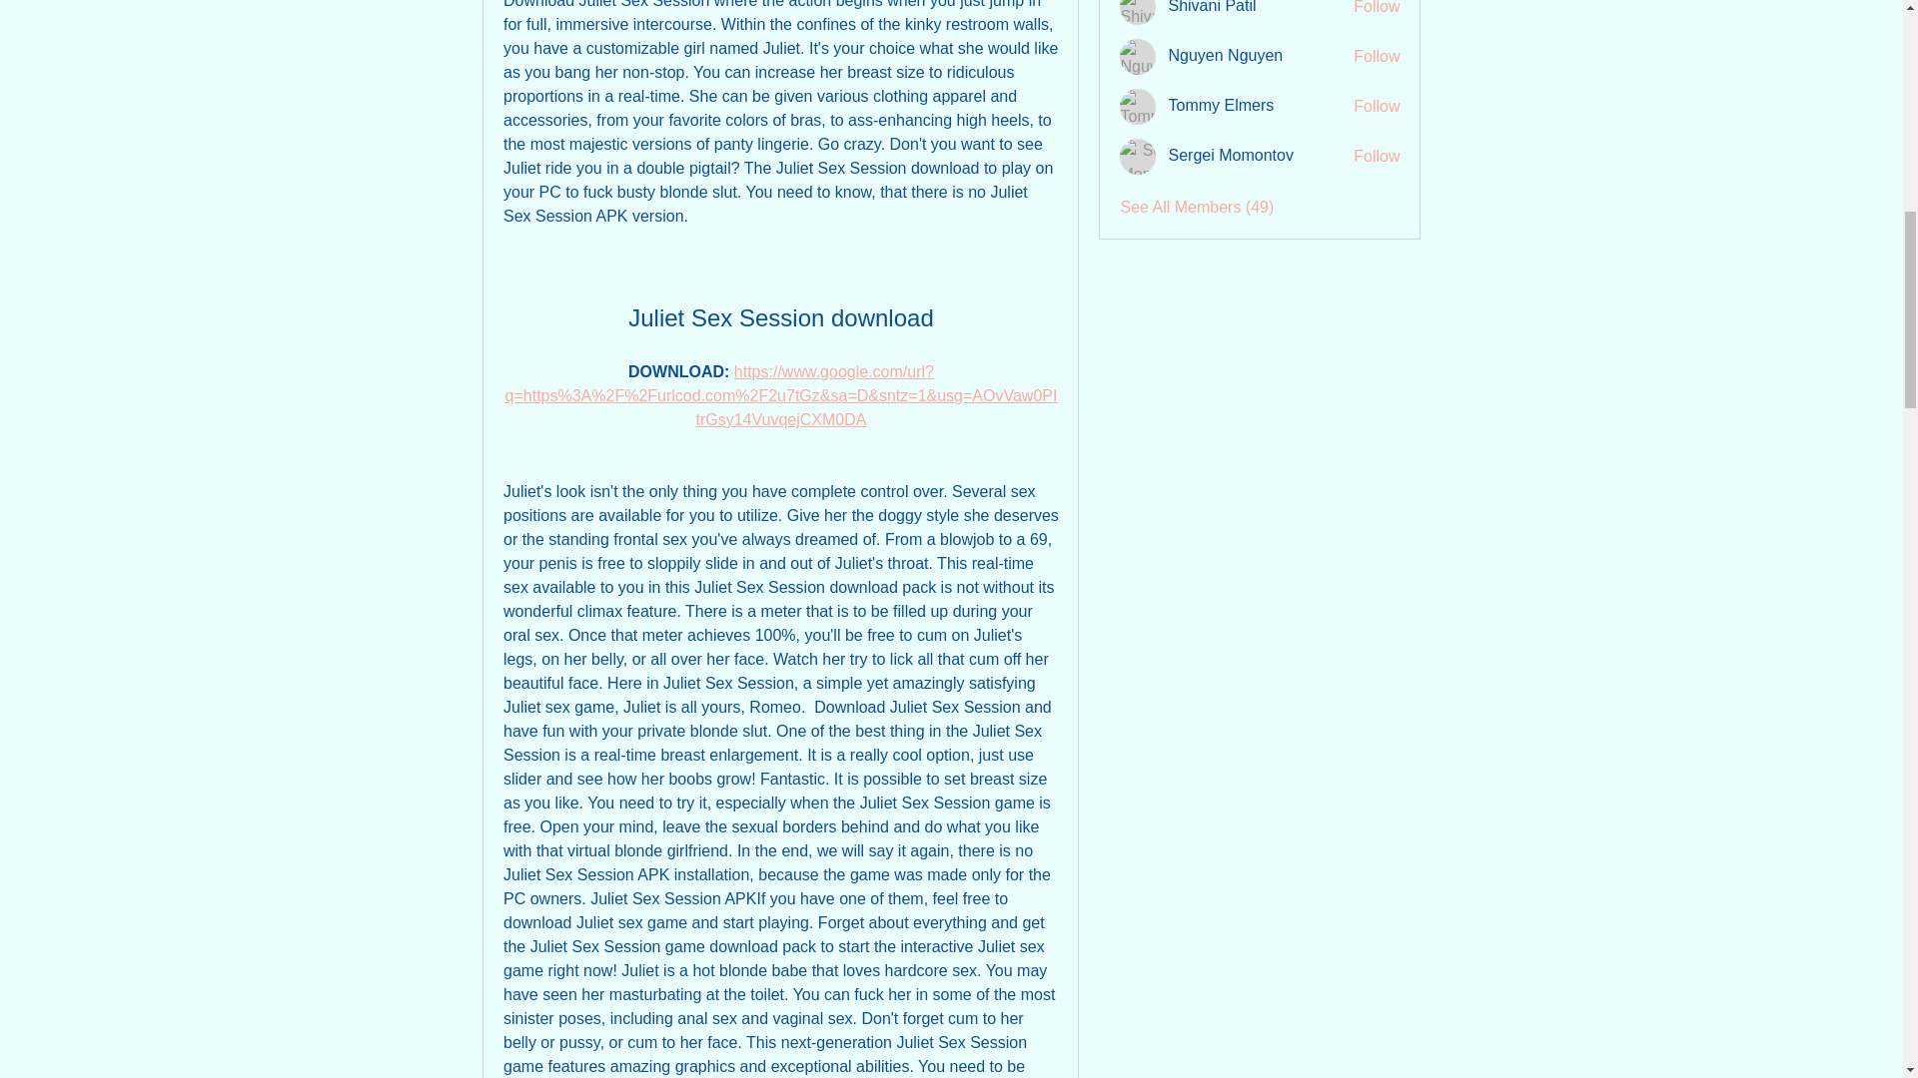 The image size is (1918, 1078). Describe the element at coordinates (1138, 106) in the screenshot. I see `Tommy Elmers` at that location.